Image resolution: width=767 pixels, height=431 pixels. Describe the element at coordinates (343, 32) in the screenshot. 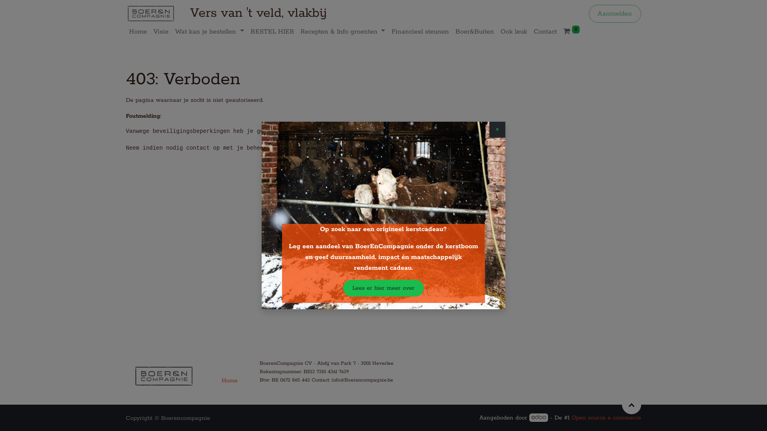

I see `Recepten & Info groenten` at that location.